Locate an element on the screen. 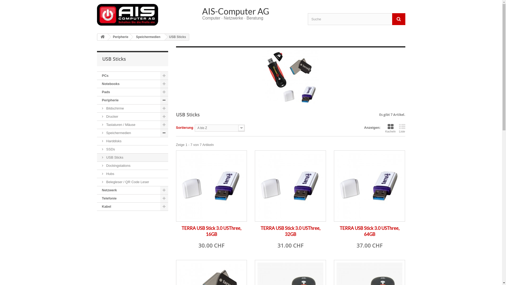 The image size is (506, 285). Hubs is located at coordinates (133, 174).